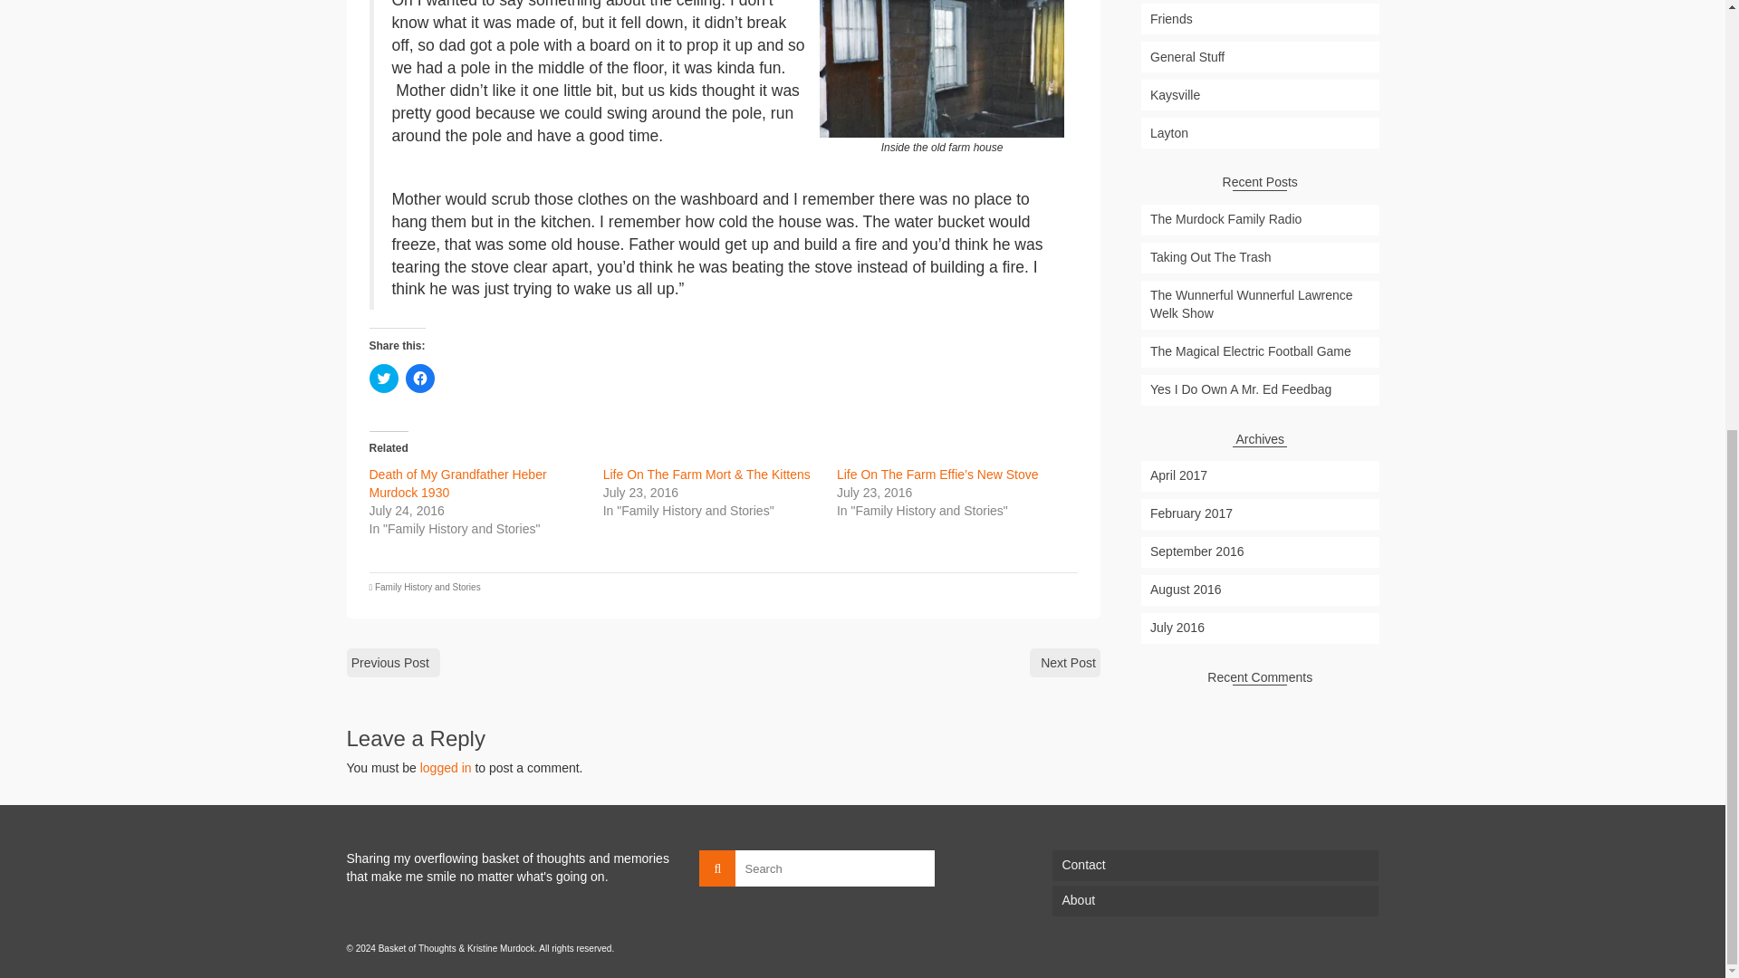 The height and width of the screenshot is (978, 1739). What do you see at coordinates (1065, 663) in the screenshot?
I see `Next Post` at bounding box center [1065, 663].